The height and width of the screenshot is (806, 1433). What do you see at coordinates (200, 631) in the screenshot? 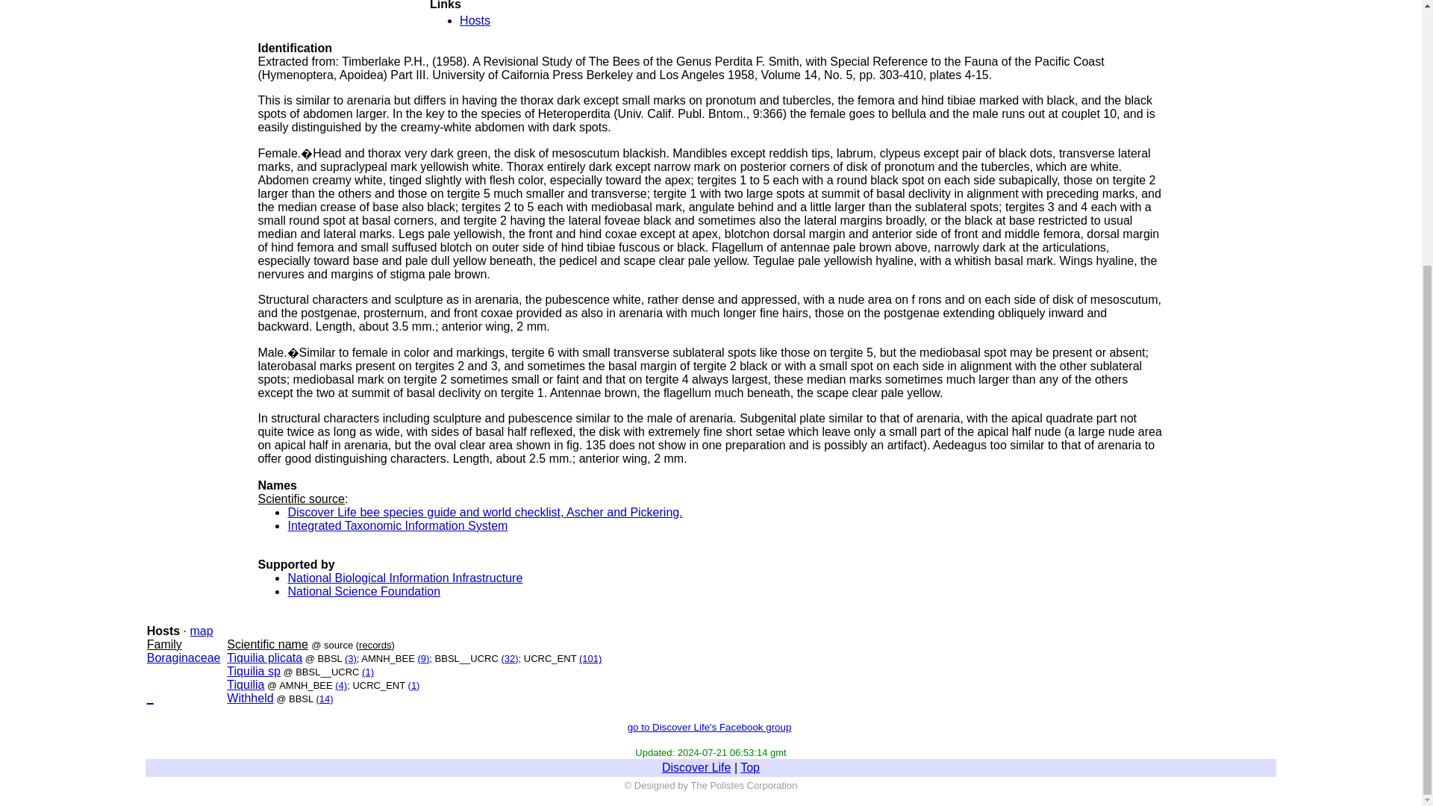
I see `map` at bounding box center [200, 631].